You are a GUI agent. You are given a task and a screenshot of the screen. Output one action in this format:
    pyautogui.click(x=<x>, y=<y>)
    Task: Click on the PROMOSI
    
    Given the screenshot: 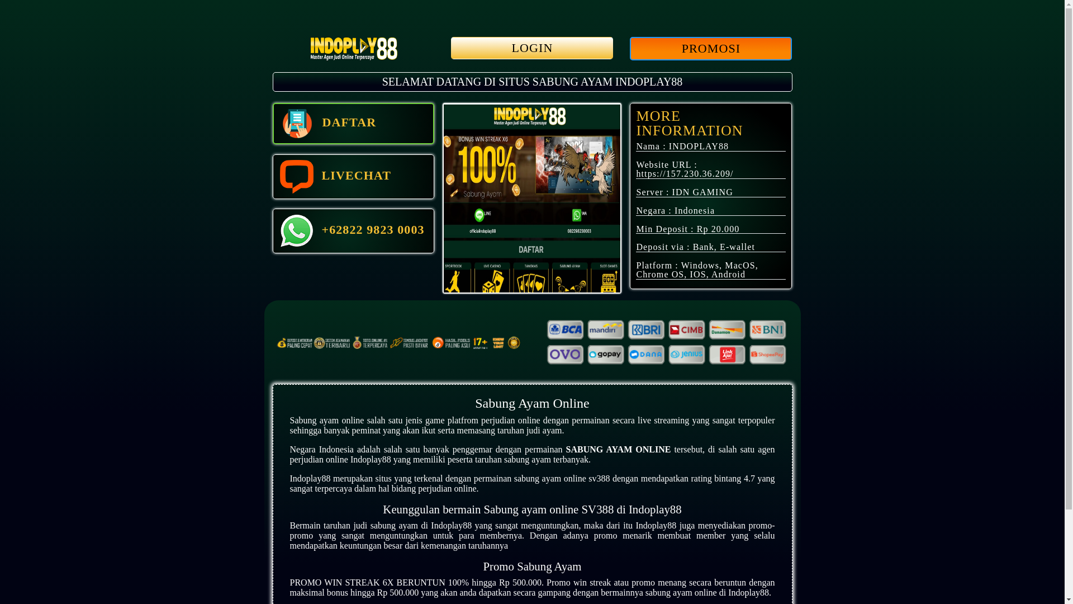 What is the action you would take?
    pyautogui.click(x=711, y=49)
    